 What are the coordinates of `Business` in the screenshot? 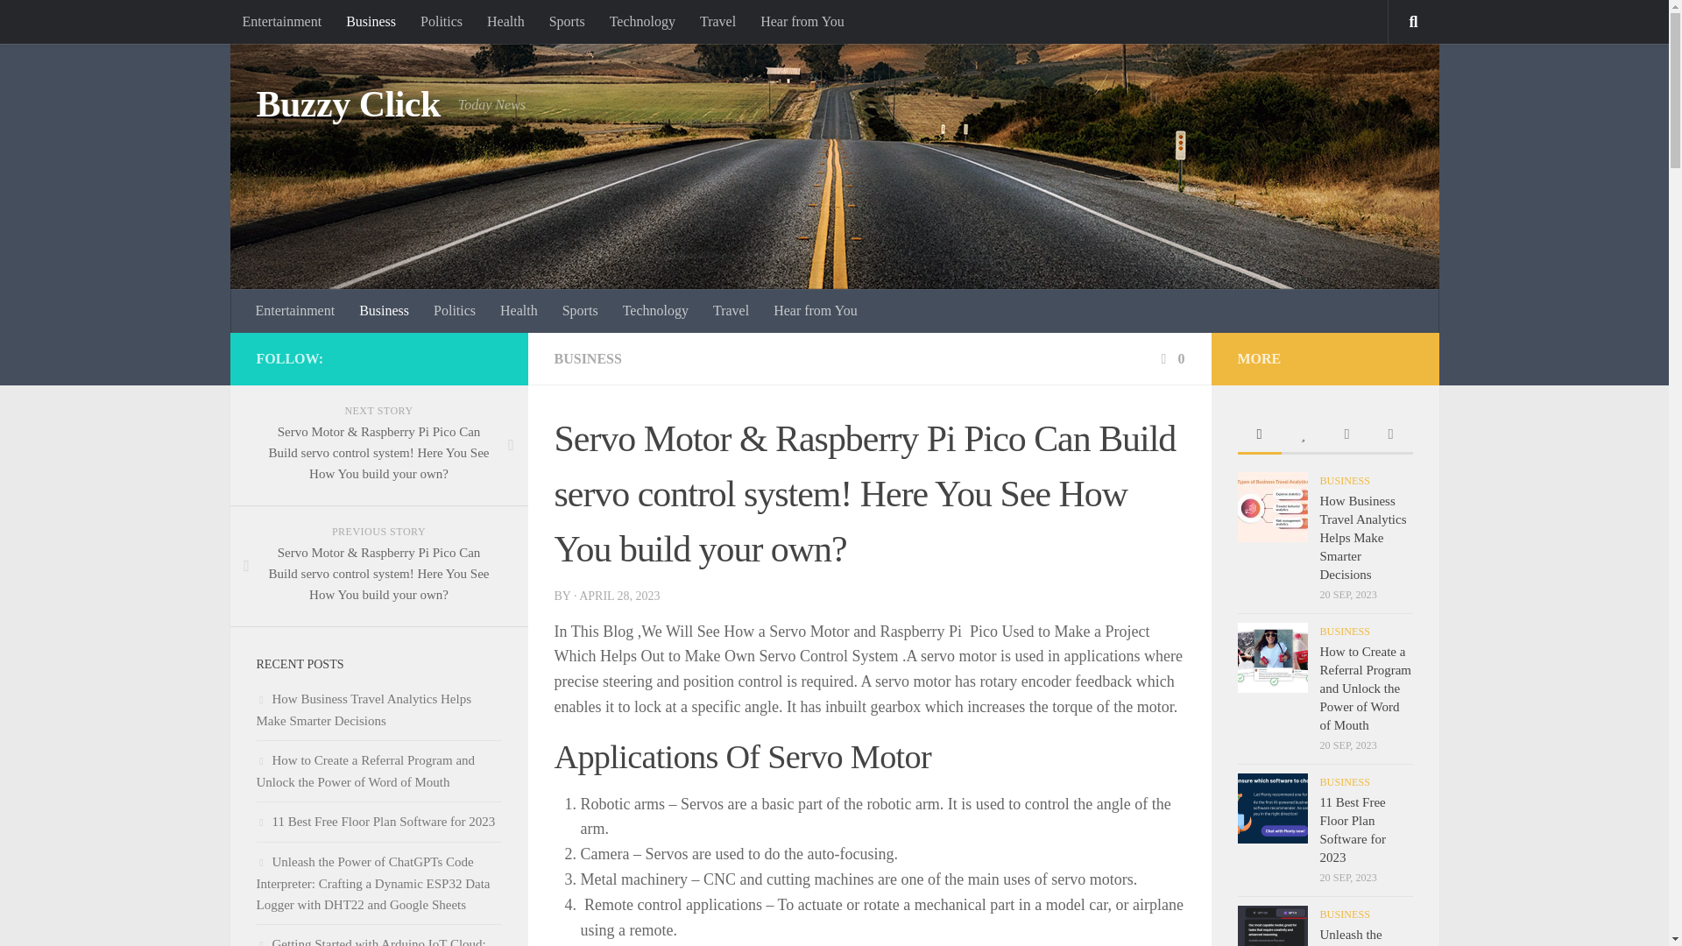 It's located at (371, 21).